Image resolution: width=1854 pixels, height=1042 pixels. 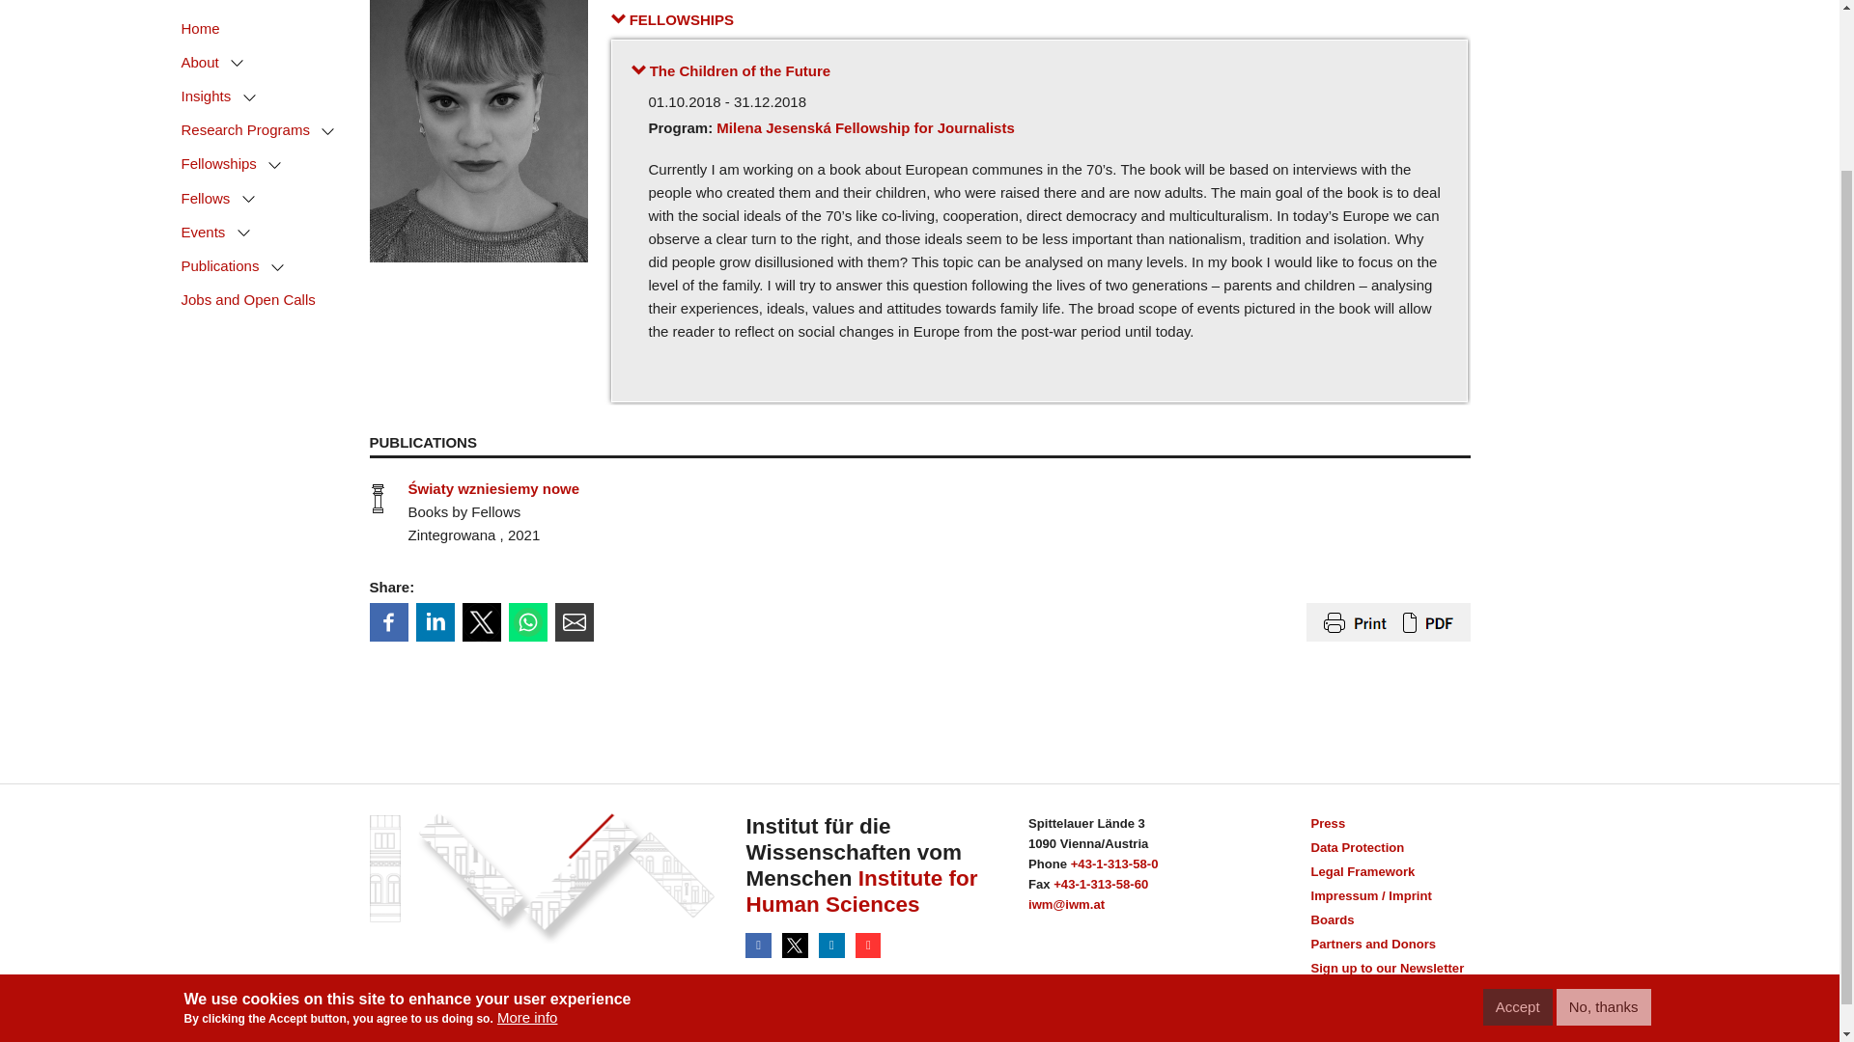 What do you see at coordinates (797, 946) in the screenshot?
I see `Twitter` at bounding box center [797, 946].